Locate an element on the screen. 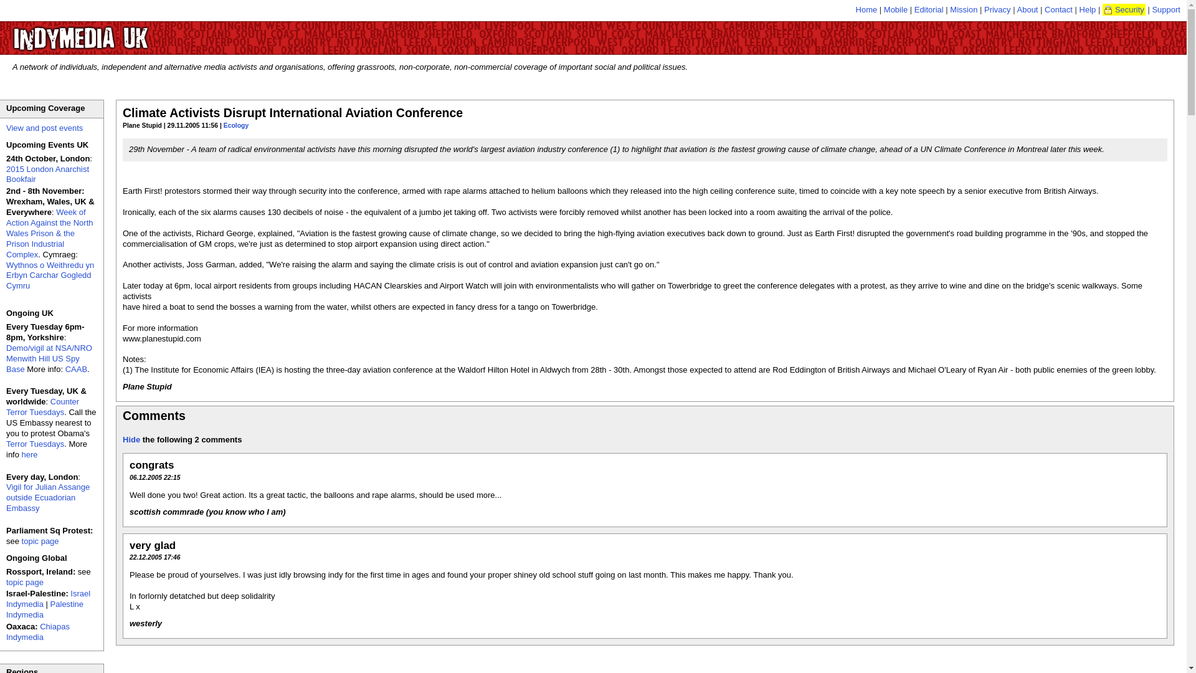 Image resolution: width=1196 pixels, height=673 pixels. Terror Tuesdays is located at coordinates (35, 444).